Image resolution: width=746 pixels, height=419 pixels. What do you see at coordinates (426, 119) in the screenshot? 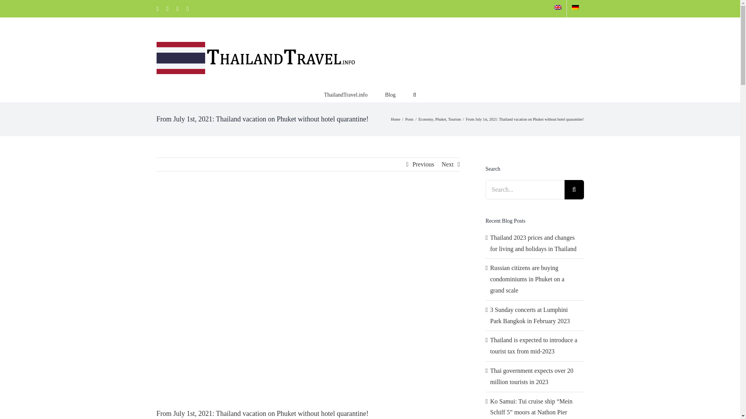
I see `Economy` at bounding box center [426, 119].